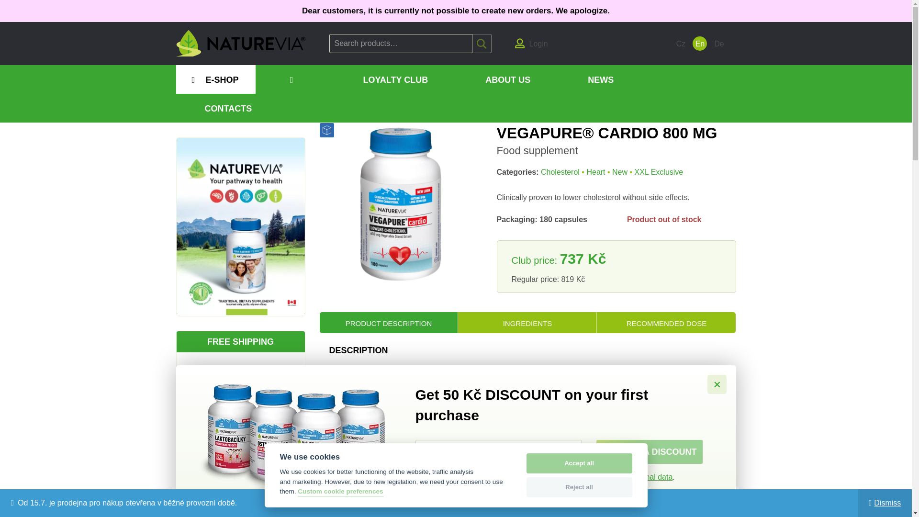  What do you see at coordinates (202, 103) in the screenshot?
I see `E-shop` at bounding box center [202, 103].